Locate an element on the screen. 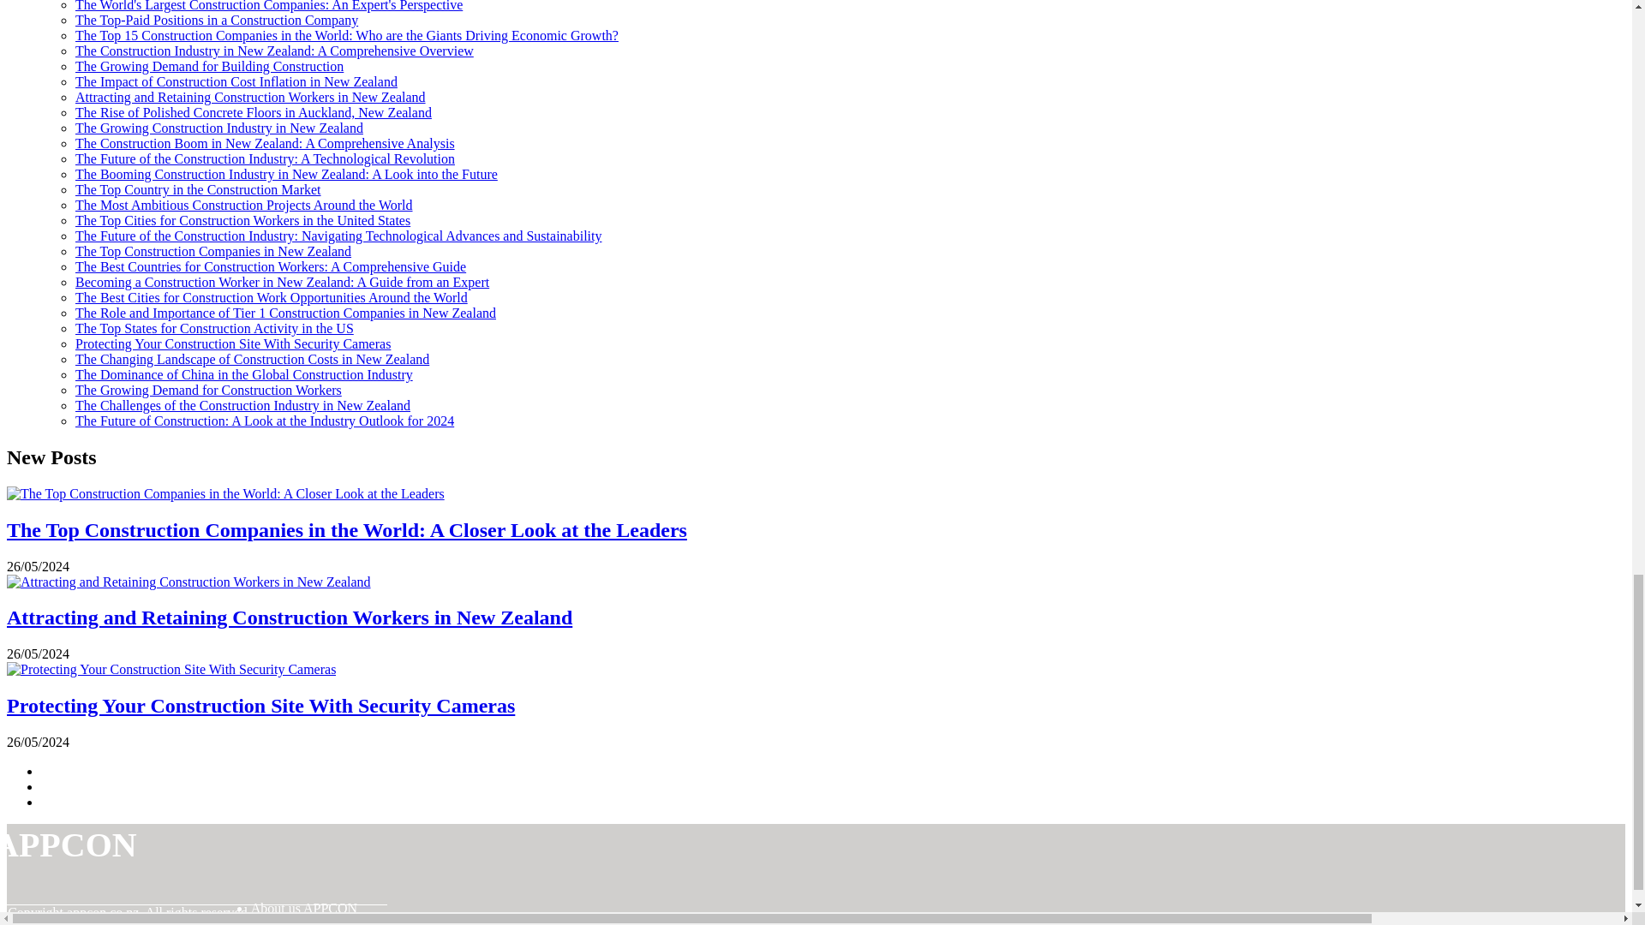 This screenshot has height=925, width=1645. The Growing Demand for Building Construction is located at coordinates (209, 67).